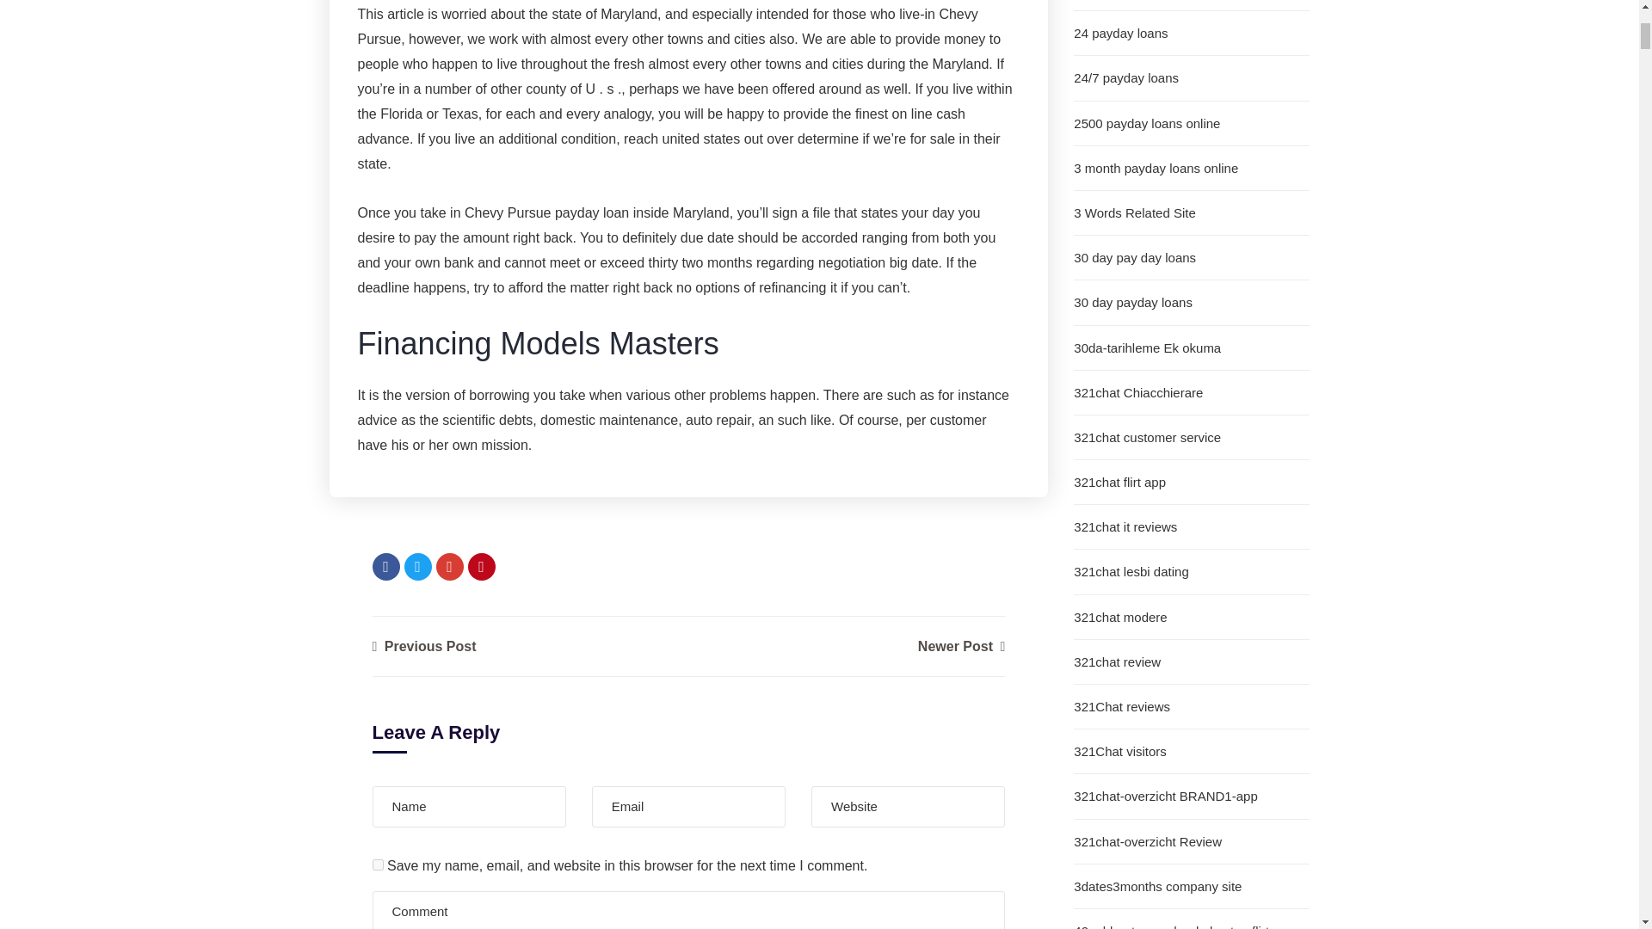 This screenshot has width=1652, height=929. What do you see at coordinates (449, 566) in the screenshot?
I see `Google Plus` at bounding box center [449, 566].